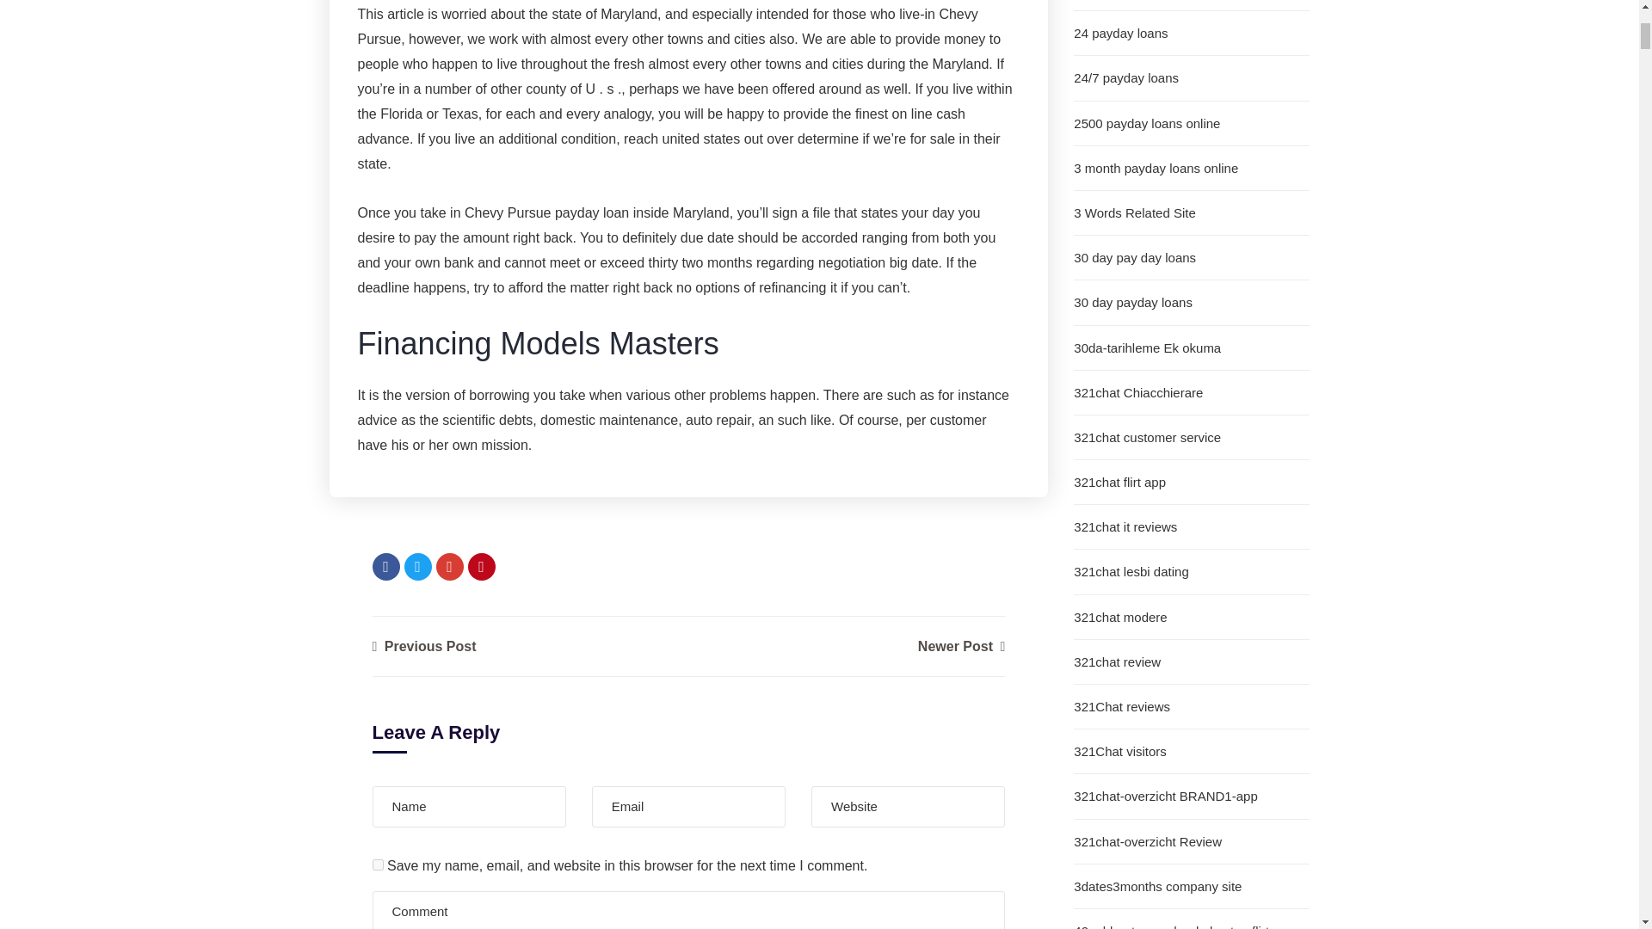 This screenshot has width=1652, height=929. What do you see at coordinates (449, 566) in the screenshot?
I see `Google Plus` at bounding box center [449, 566].